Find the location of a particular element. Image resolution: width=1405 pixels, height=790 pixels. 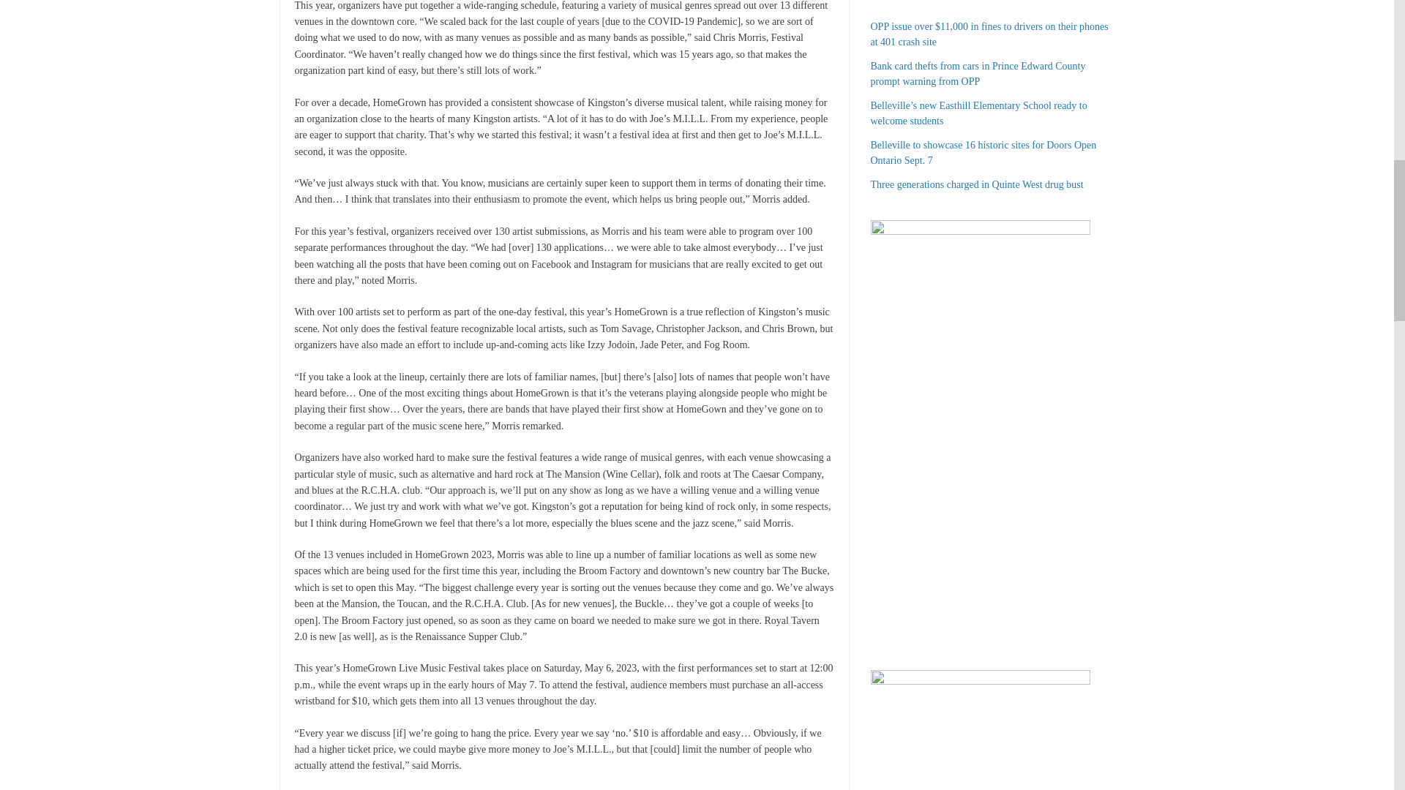

Three generations charged in Quinte West drug bust is located at coordinates (977, 184).